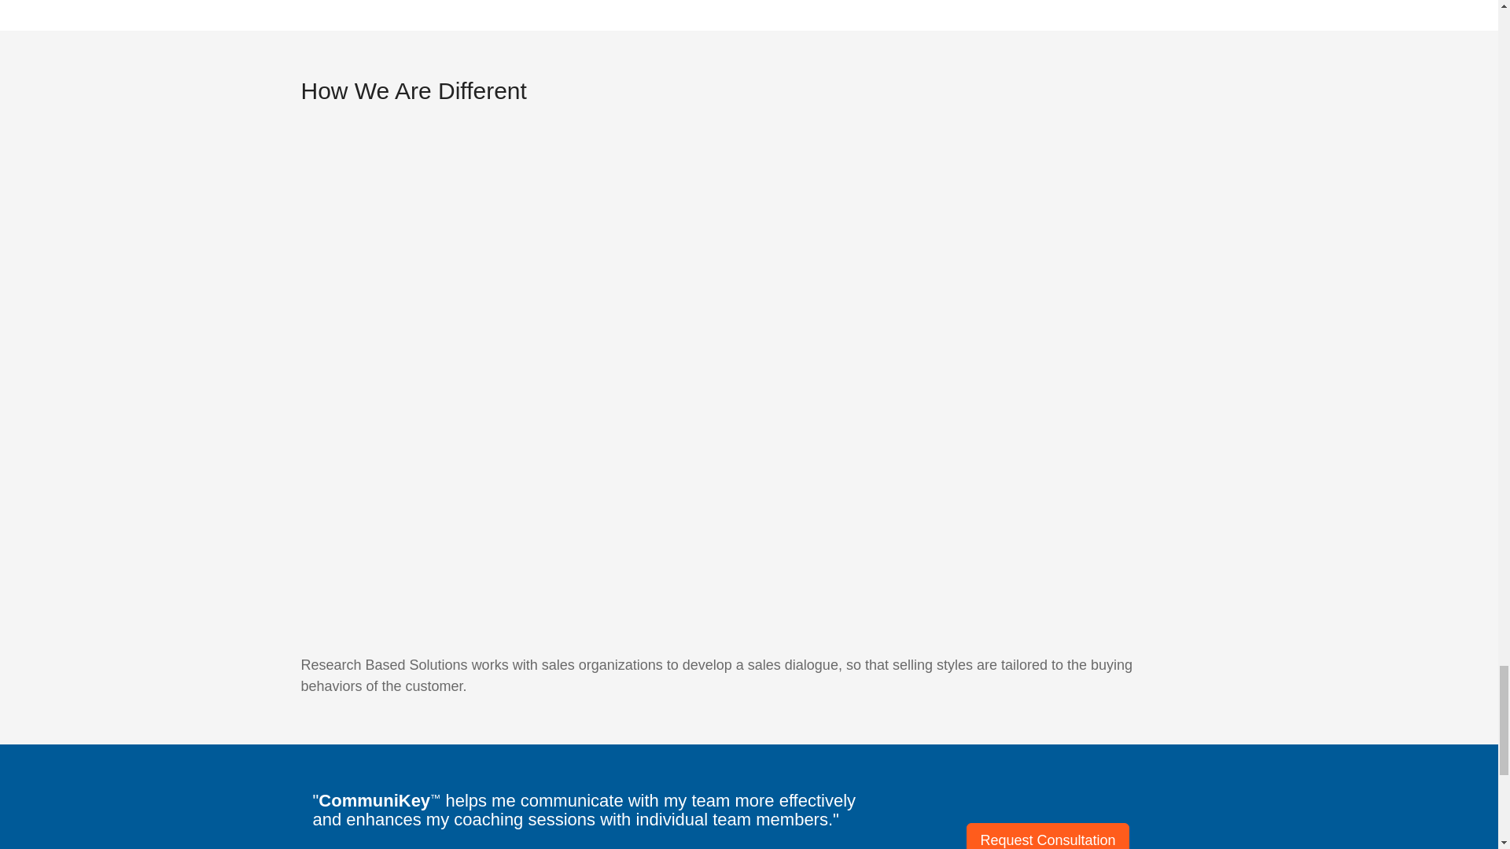 This screenshot has height=849, width=1510. What do you see at coordinates (1047, 836) in the screenshot?
I see `Request Consultation` at bounding box center [1047, 836].